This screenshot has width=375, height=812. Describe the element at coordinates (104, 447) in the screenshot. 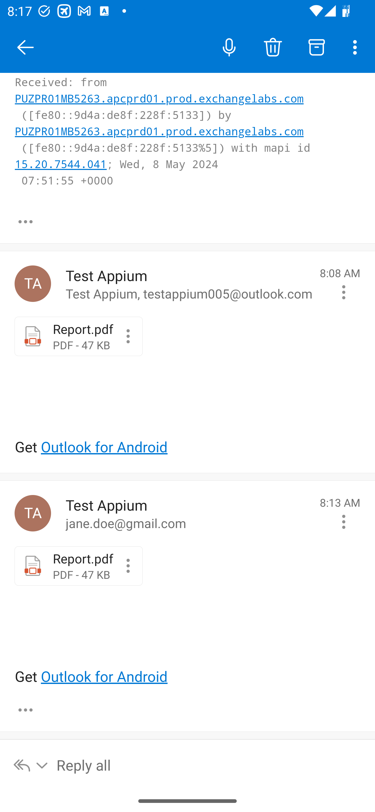

I see `Outlook for Android` at that location.